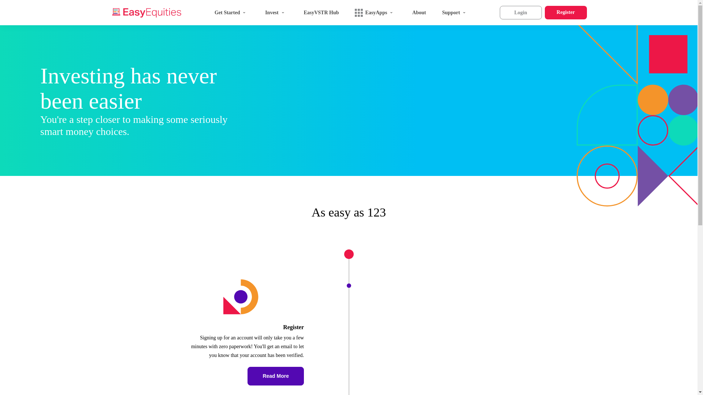 This screenshot has width=703, height=395. What do you see at coordinates (520, 12) in the screenshot?
I see `Login` at bounding box center [520, 12].